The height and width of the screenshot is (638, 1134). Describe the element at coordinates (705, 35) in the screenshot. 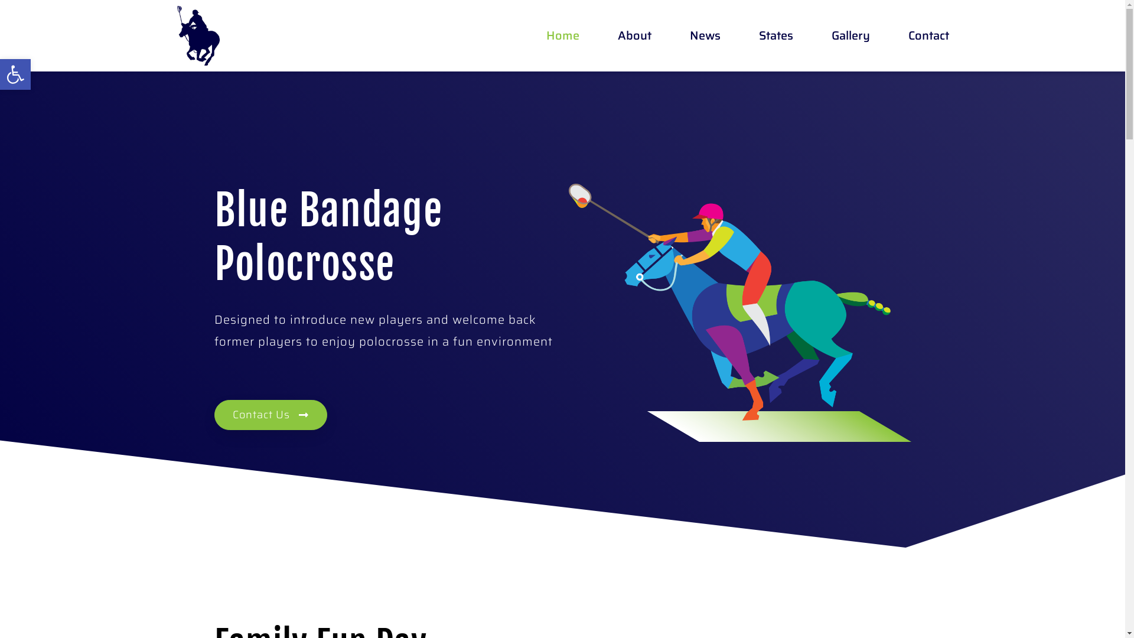

I see `News` at that location.